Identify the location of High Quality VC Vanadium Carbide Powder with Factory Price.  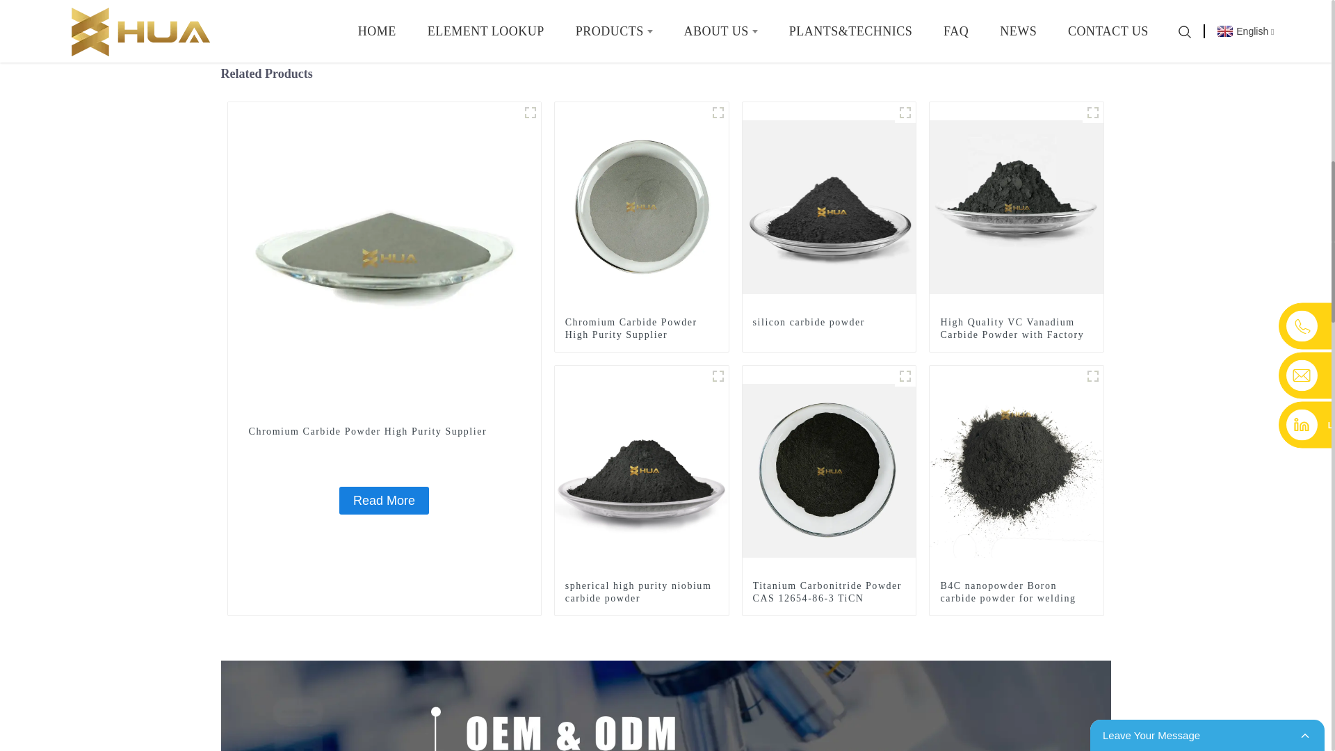
(1017, 334).